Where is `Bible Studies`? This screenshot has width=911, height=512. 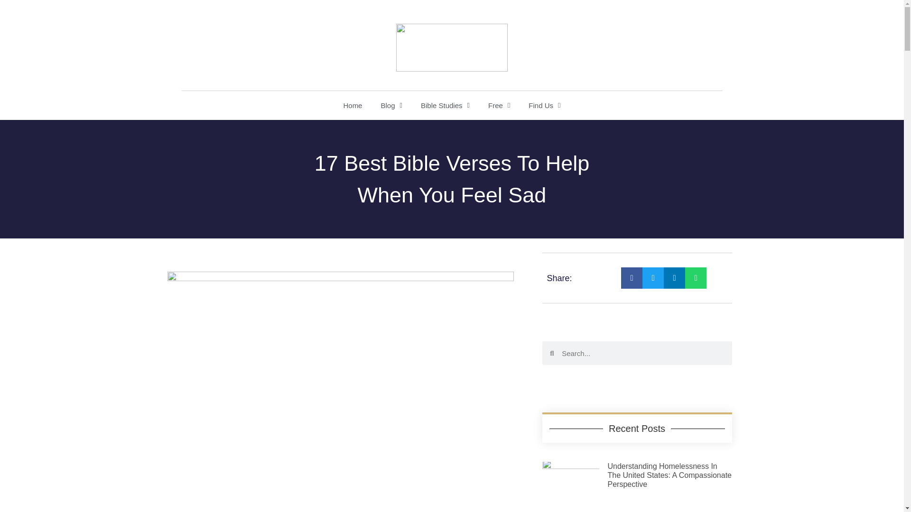
Bible Studies is located at coordinates (445, 105).